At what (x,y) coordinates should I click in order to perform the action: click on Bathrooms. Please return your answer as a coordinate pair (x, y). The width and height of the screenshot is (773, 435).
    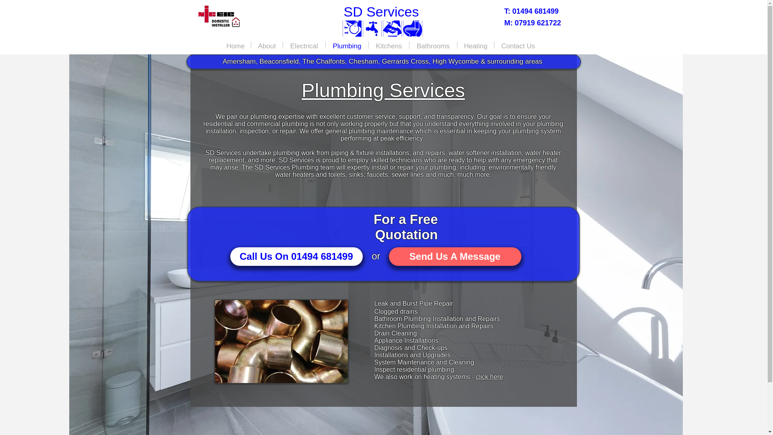
    Looking at the image, I should click on (433, 45).